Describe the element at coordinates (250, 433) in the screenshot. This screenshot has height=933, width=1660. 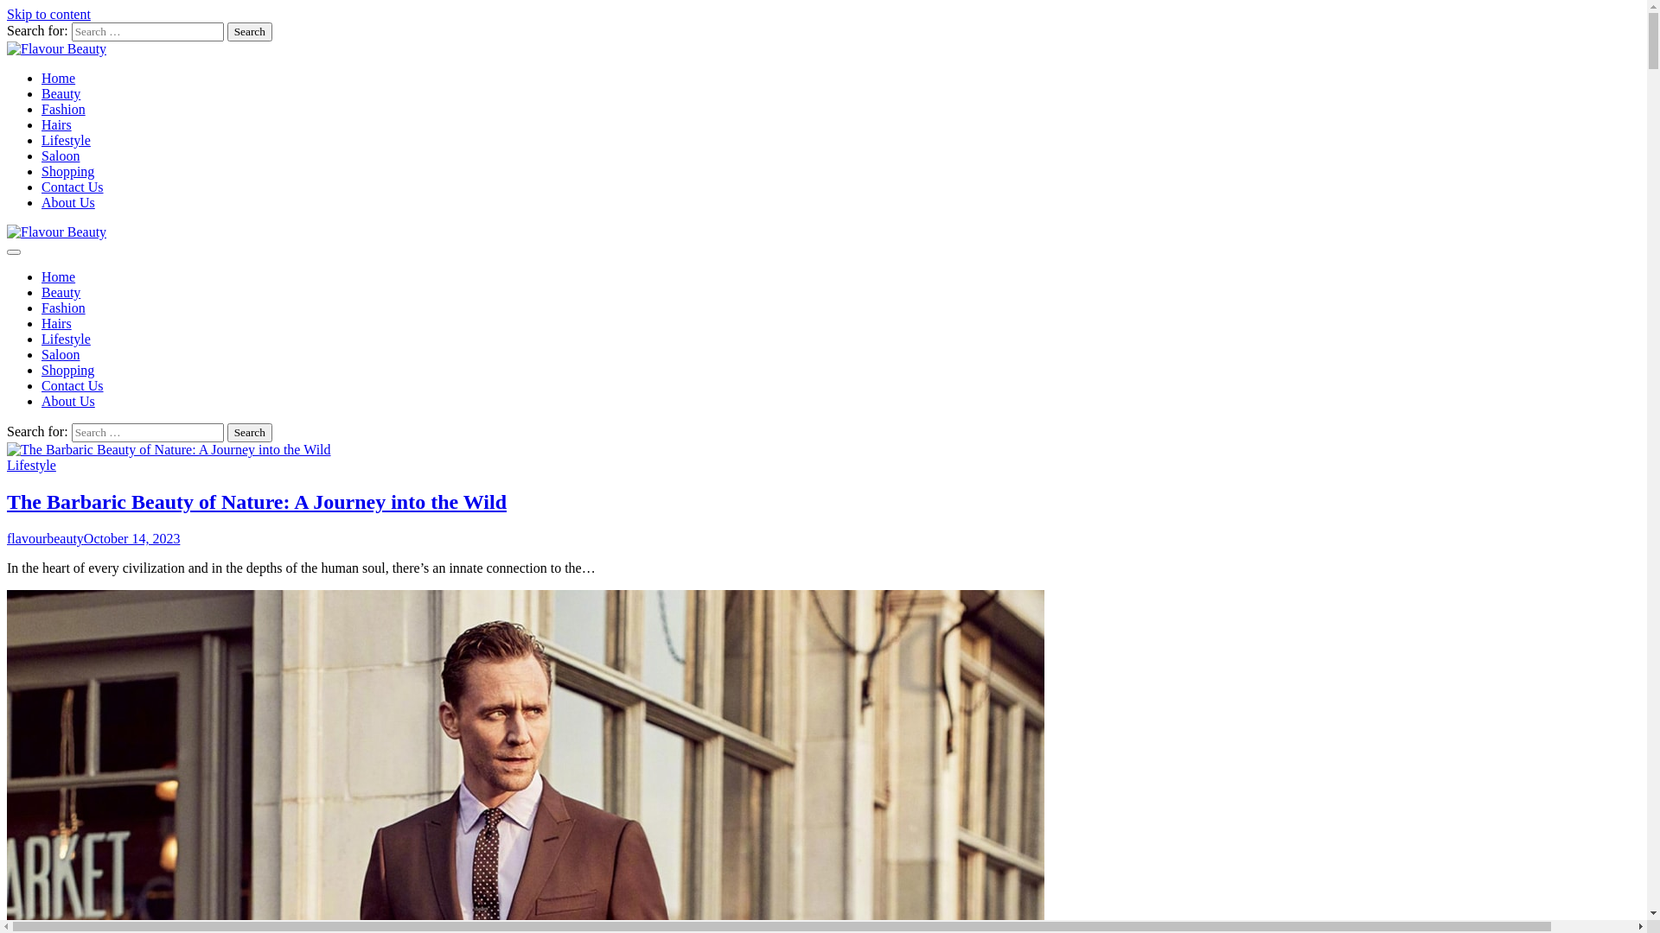
I see `Search` at that location.